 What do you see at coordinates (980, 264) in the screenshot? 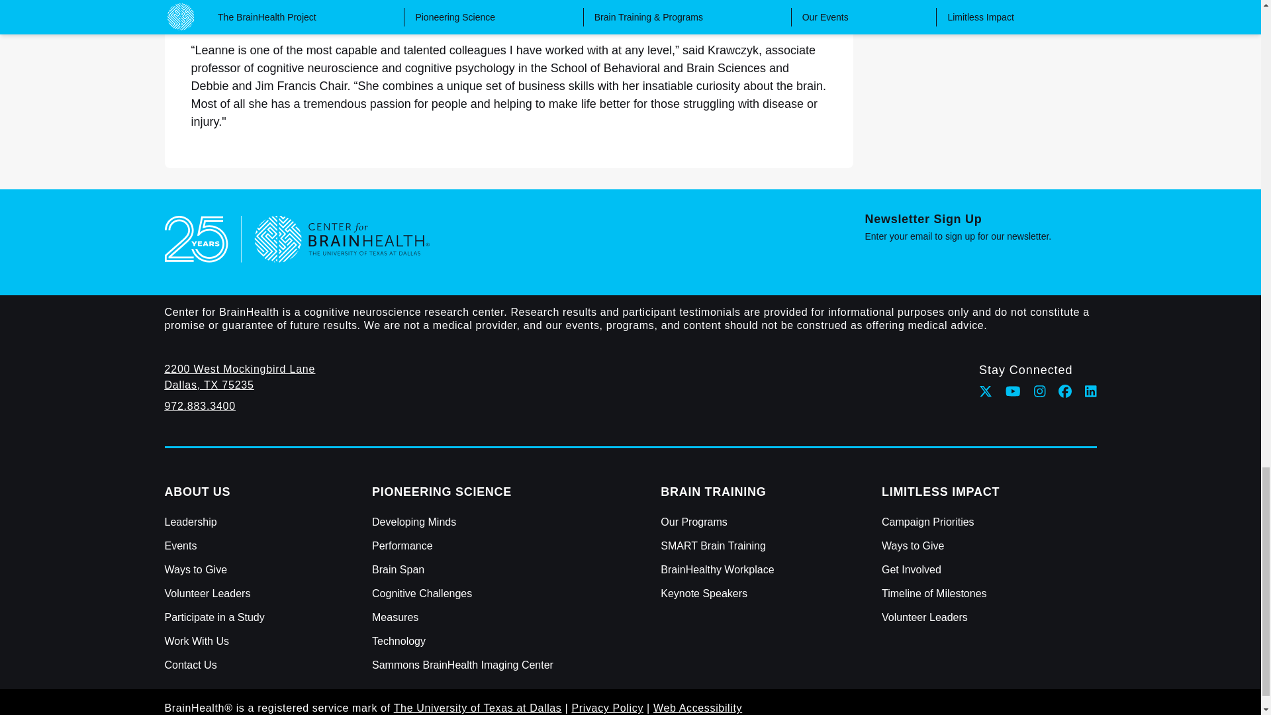
I see `iframe` at bounding box center [980, 264].